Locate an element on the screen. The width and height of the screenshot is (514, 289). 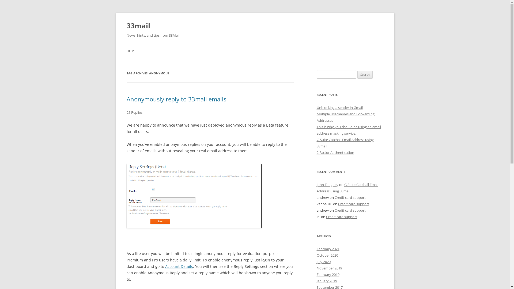
HOME is located at coordinates (131, 51).